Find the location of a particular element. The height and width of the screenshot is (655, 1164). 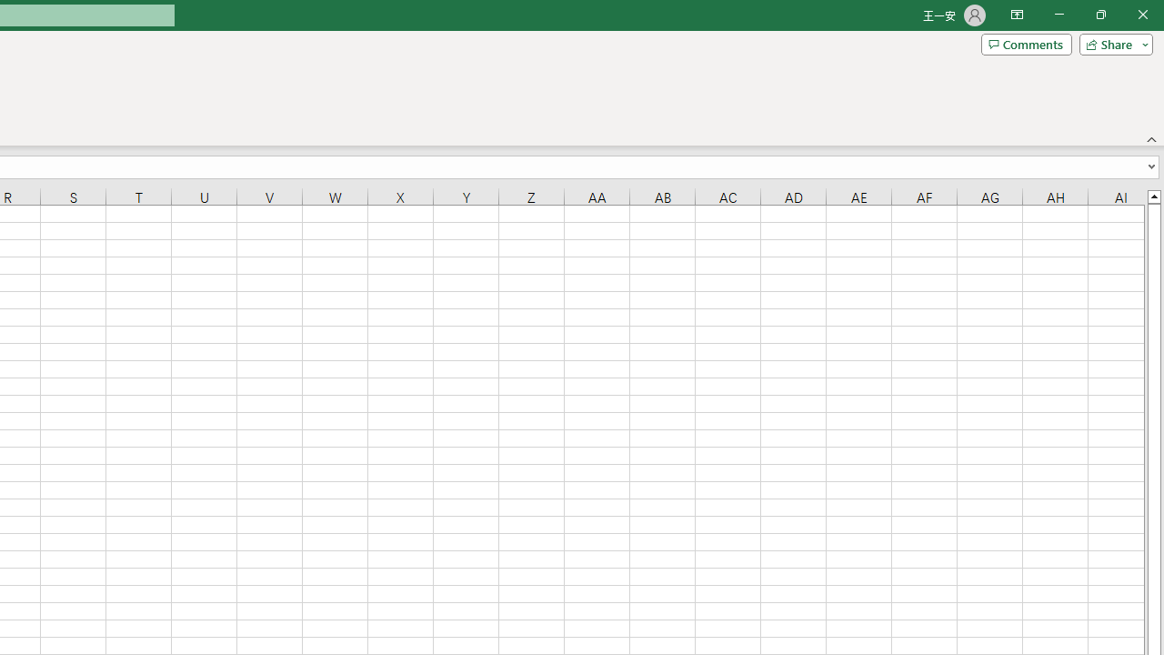

Close is located at coordinates (1142, 15).